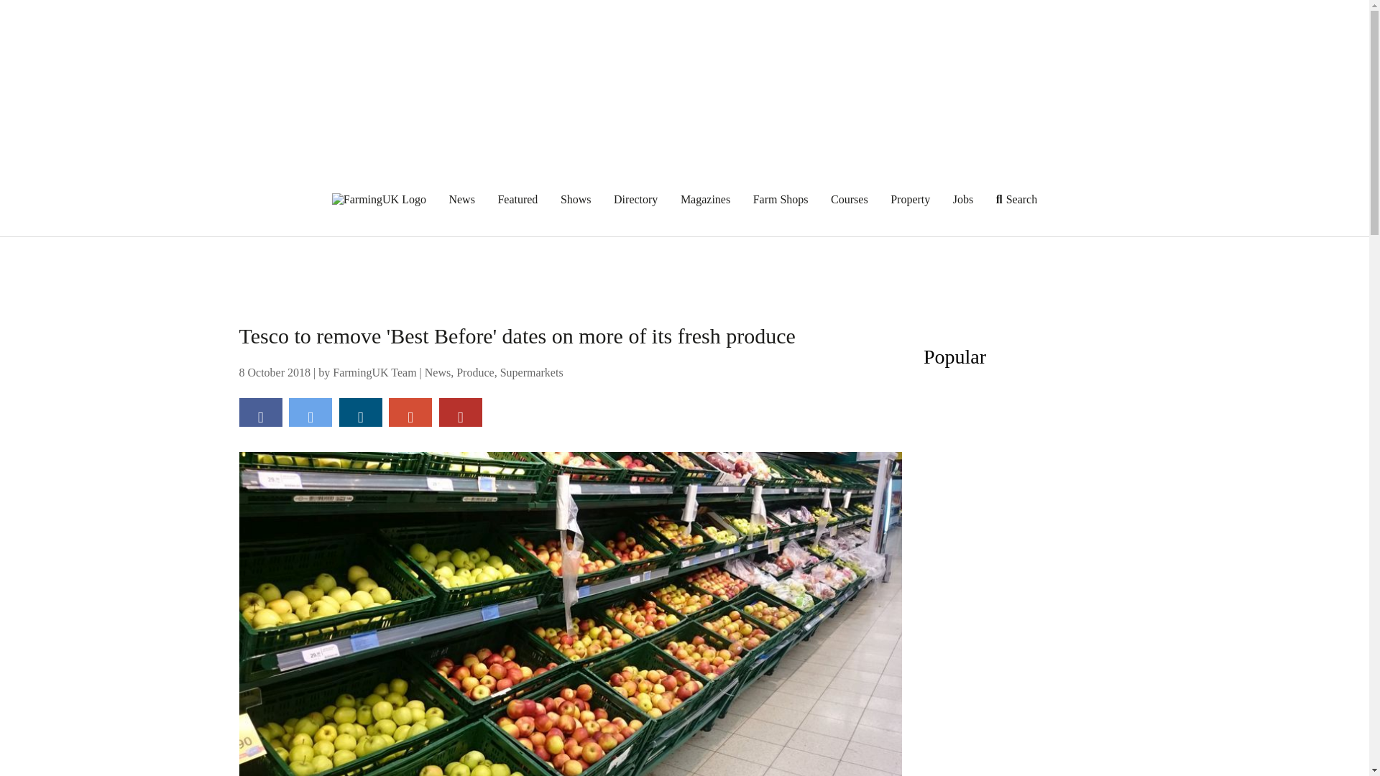 The width and height of the screenshot is (1380, 776). I want to click on Property, so click(910, 199).